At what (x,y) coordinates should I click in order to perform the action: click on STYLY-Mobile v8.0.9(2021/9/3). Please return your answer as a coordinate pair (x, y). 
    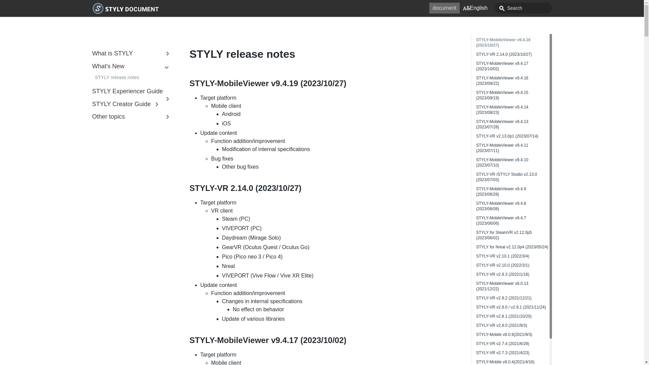
    Looking at the image, I should click on (504, 335).